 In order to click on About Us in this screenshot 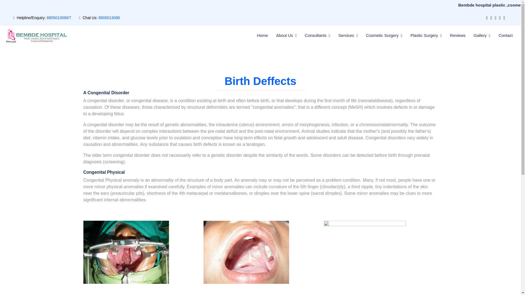, I will do `click(286, 36)`.